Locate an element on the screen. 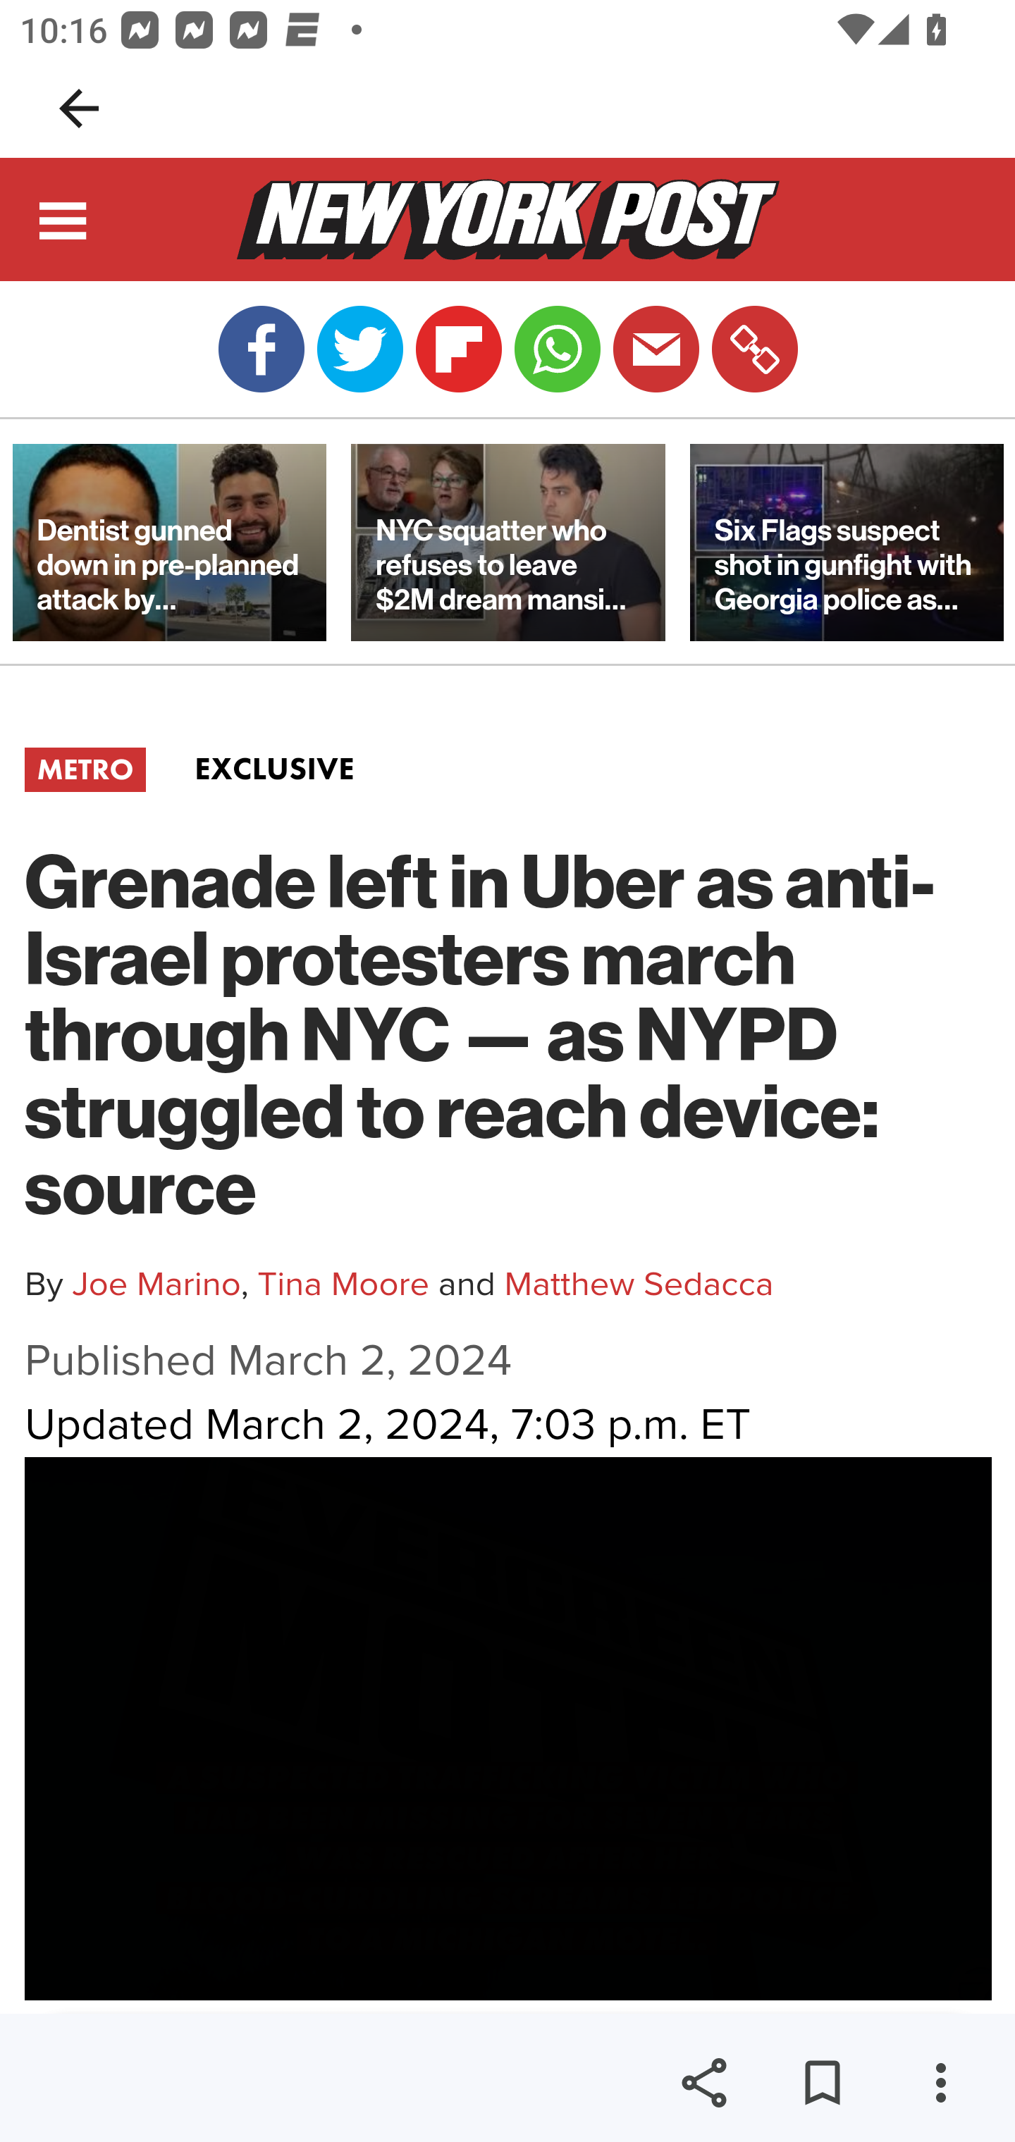 The image size is (1015, 2142). Click to share on Flipboard is located at coordinates (458, 349).